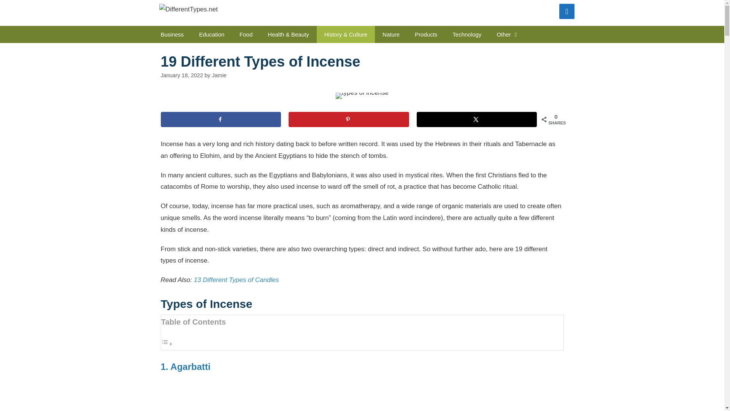 The height and width of the screenshot is (411, 730). Describe the element at coordinates (219, 75) in the screenshot. I see `Jamie` at that location.